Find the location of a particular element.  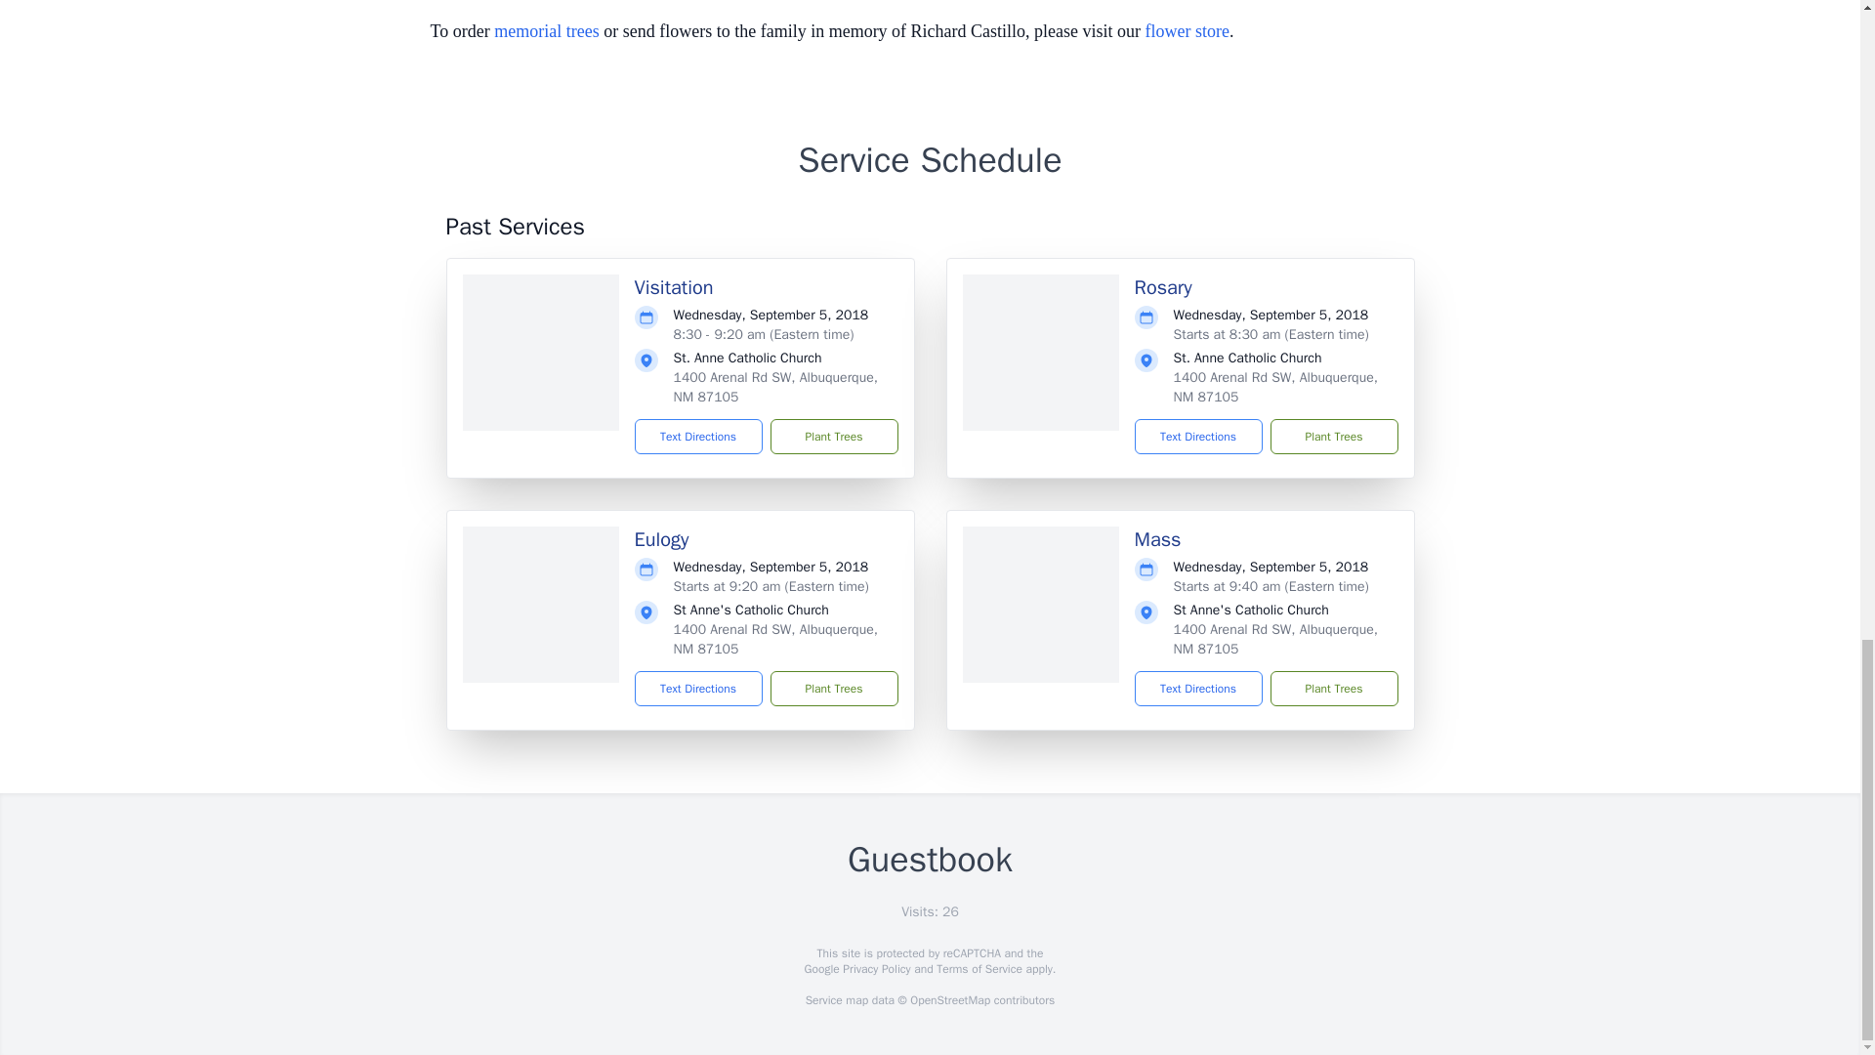

Plant Trees is located at coordinates (833, 688).